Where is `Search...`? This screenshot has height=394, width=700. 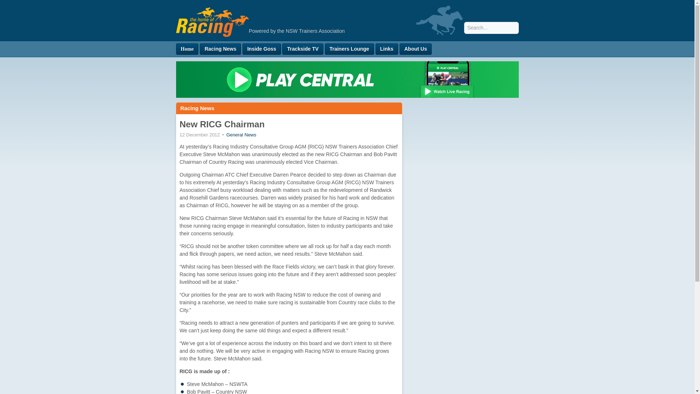 Search... is located at coordinates (491, 28).